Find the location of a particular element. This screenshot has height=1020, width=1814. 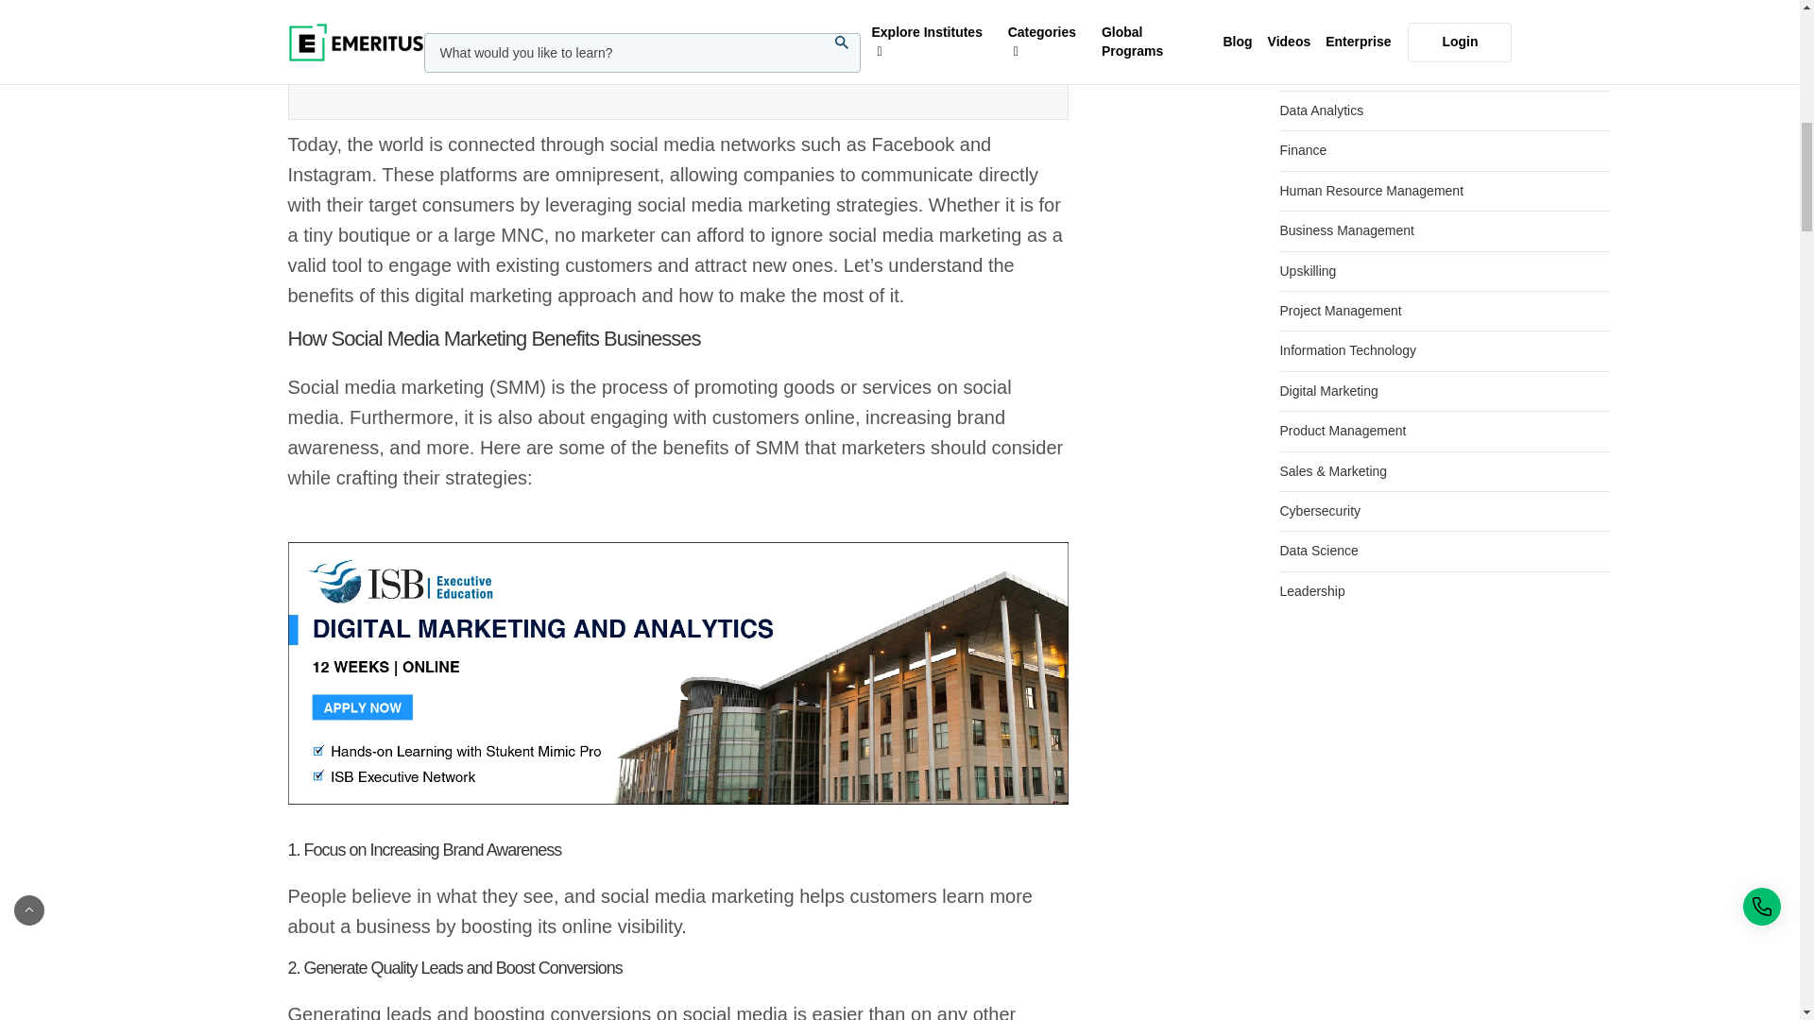

How Social Media Marketing Benefits Businesses is located at coordinates (676, 338).